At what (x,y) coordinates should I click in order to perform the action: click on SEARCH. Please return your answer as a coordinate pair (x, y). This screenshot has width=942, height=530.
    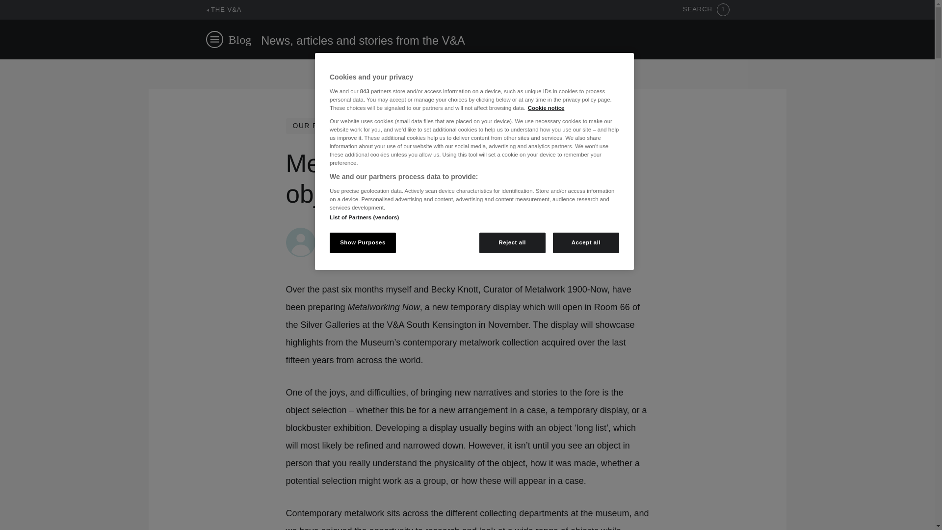
    Looking at the image, I should click on (706, 10).